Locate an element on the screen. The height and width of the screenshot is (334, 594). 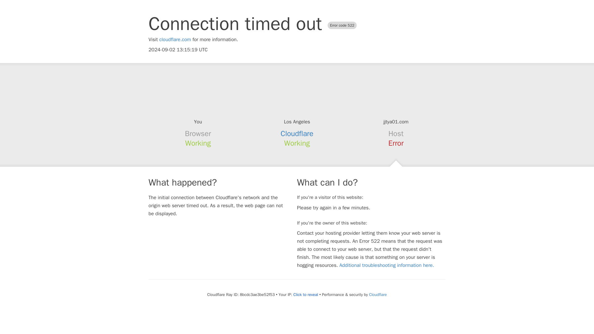
Cloudflare is located at coordinates (377, 294).